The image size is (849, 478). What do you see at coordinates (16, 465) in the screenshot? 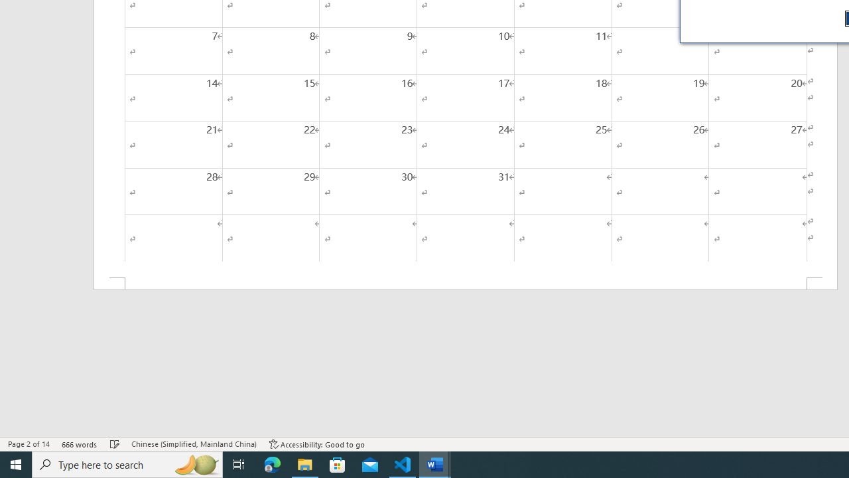
I see `Start` at bounding box center [16, 465].